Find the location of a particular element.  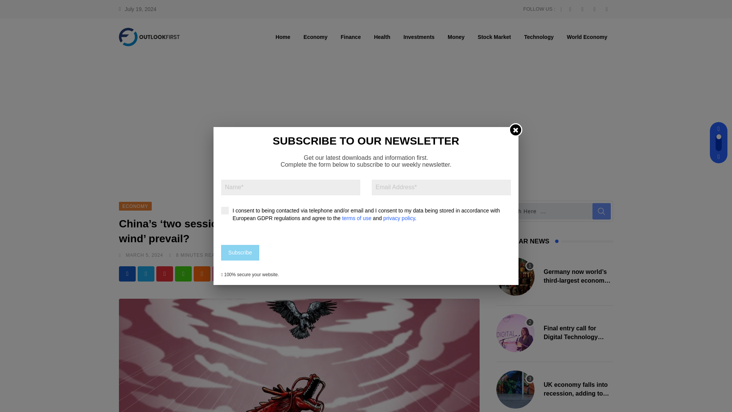

Cloud is located at coordinates (202, 274).